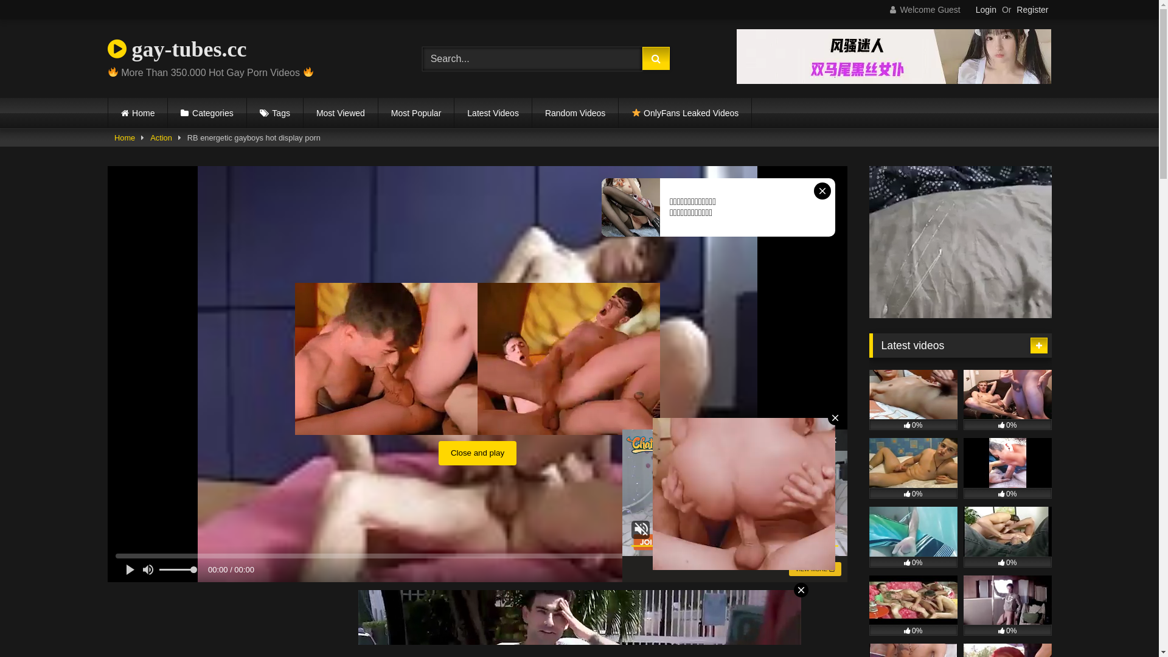 The image size is (1168, 657). What do you see at coordinates (912, 537) in the screenshot?
I see `0%` at bounding box center [912, 537].